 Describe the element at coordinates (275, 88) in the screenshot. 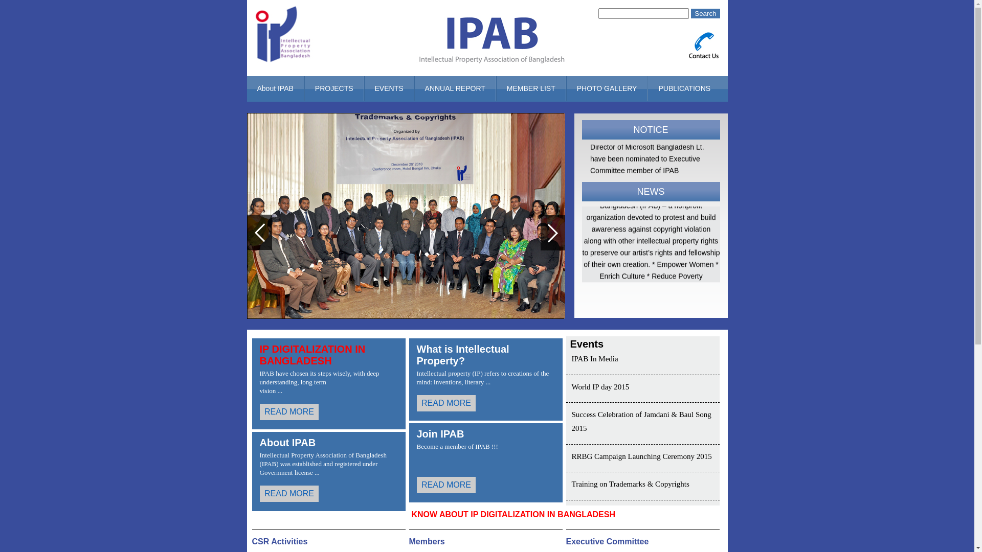

I see `About IPAB` at that location.